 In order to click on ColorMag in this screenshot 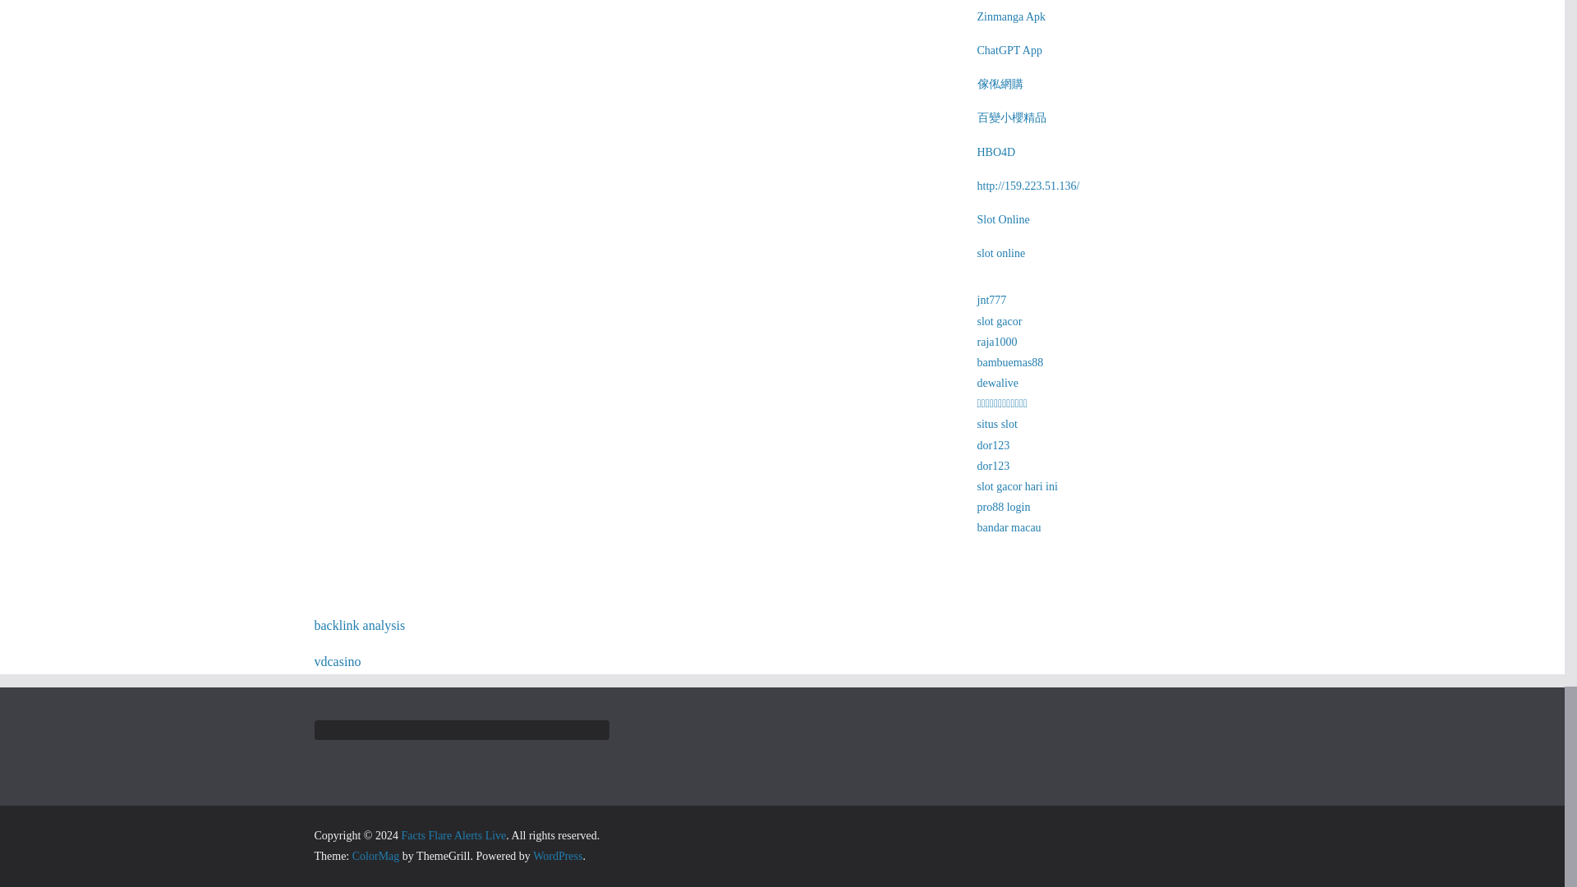, I will do `click(376, 856)`.